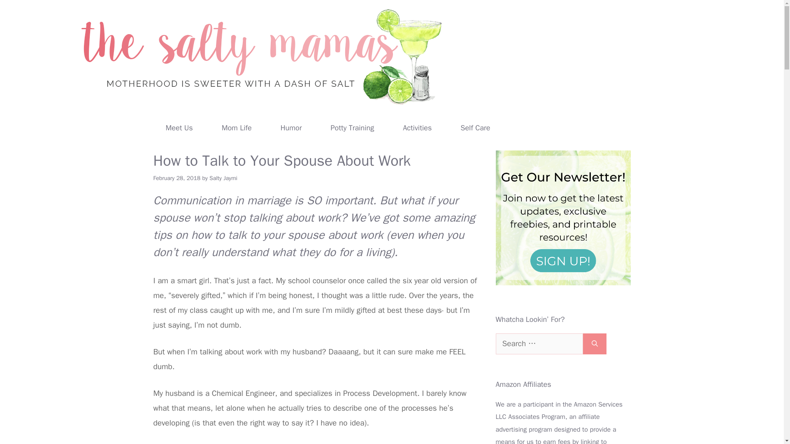 The width and height of the screenshot is (790, 444). What do you see at coordinates (223, 178) in the screenshot?
I see `Salty Jaymi` at bounding box center [223, 178].